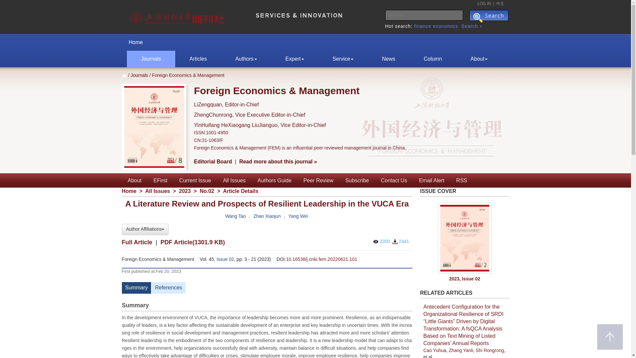  Describe the element at coordinates (394, 180) in the screenshot. I see `Contact Us` at that location.